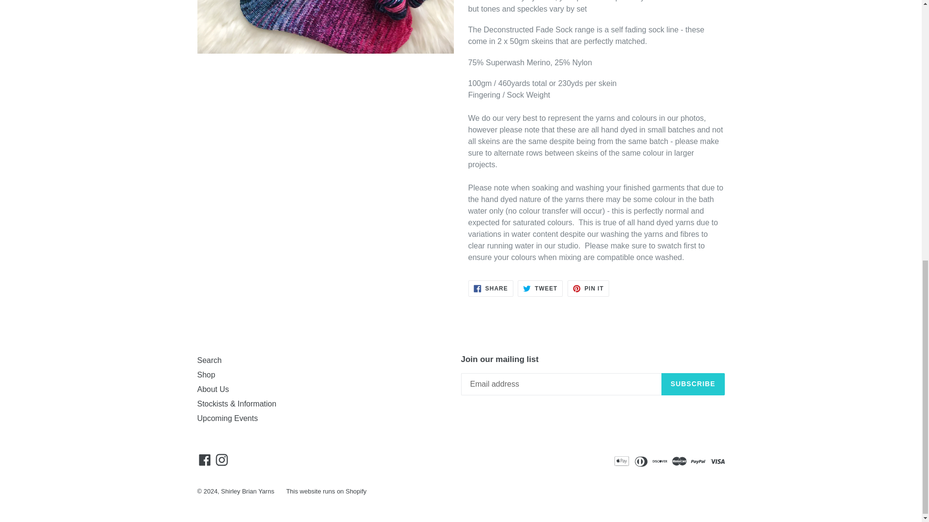 This screenshot has width=929, height=522. What do you see at coordinates (491, 288) in the screenshot?
I see `Shirley Brian Yarns` at bounding box center [491, 288].